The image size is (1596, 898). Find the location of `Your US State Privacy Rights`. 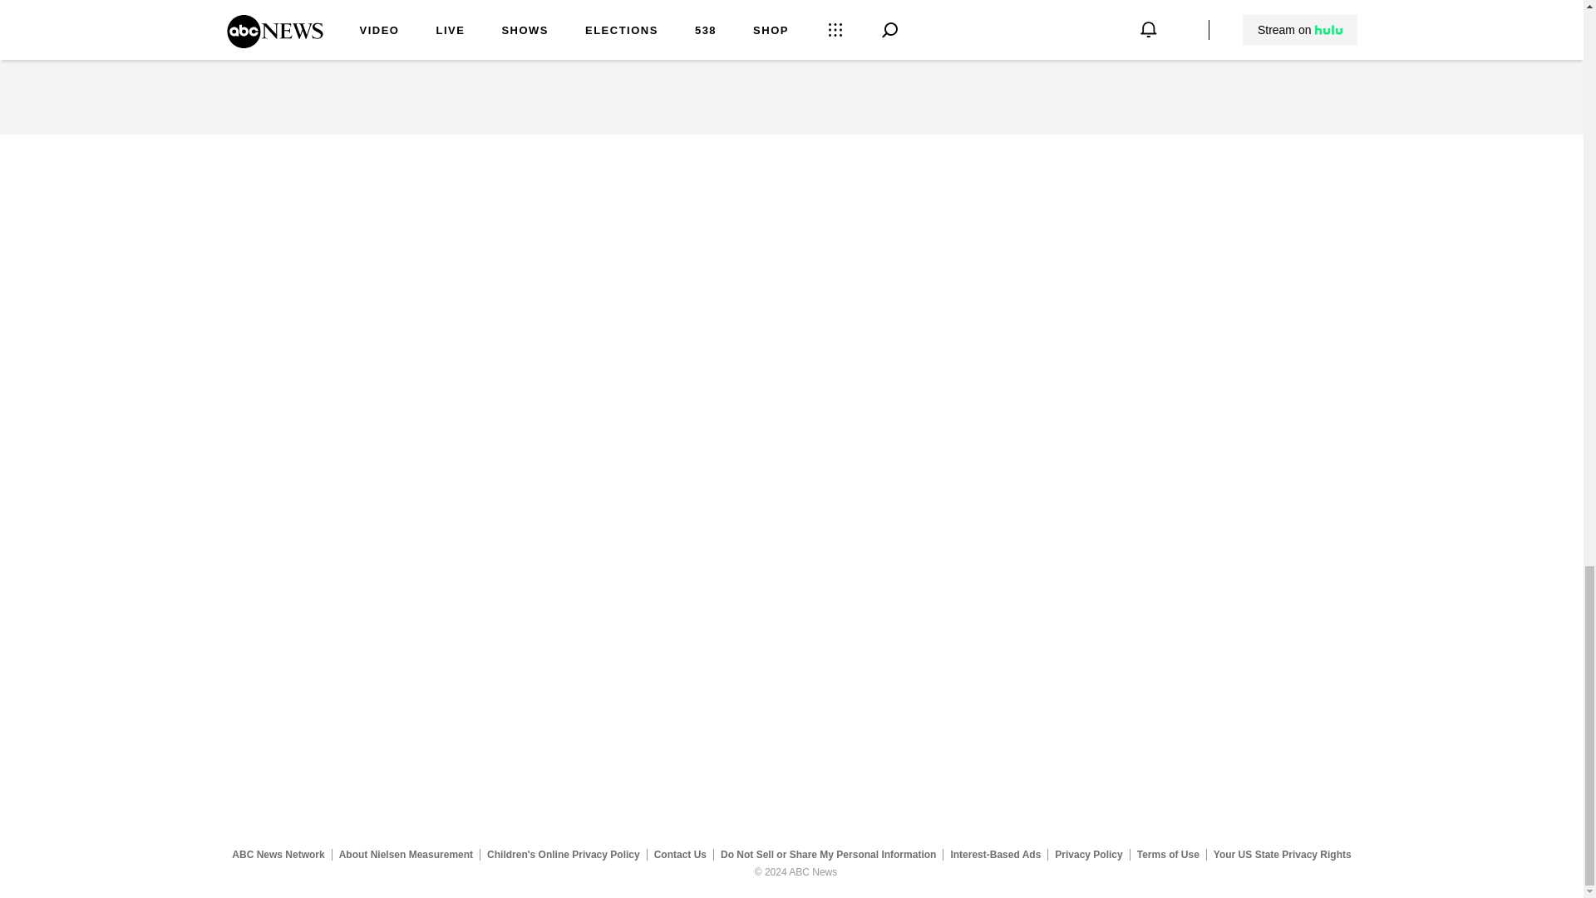

Your US State Privacy Rights is located at coordinates (1282, 854).